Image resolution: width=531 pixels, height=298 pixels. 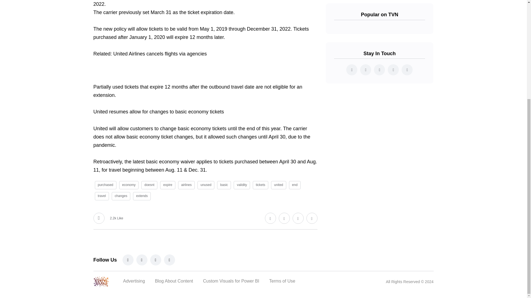 What do you see at coordinates (149, 185) in the screenshot?
I see `doesnt` at bounding box center [149, 185].